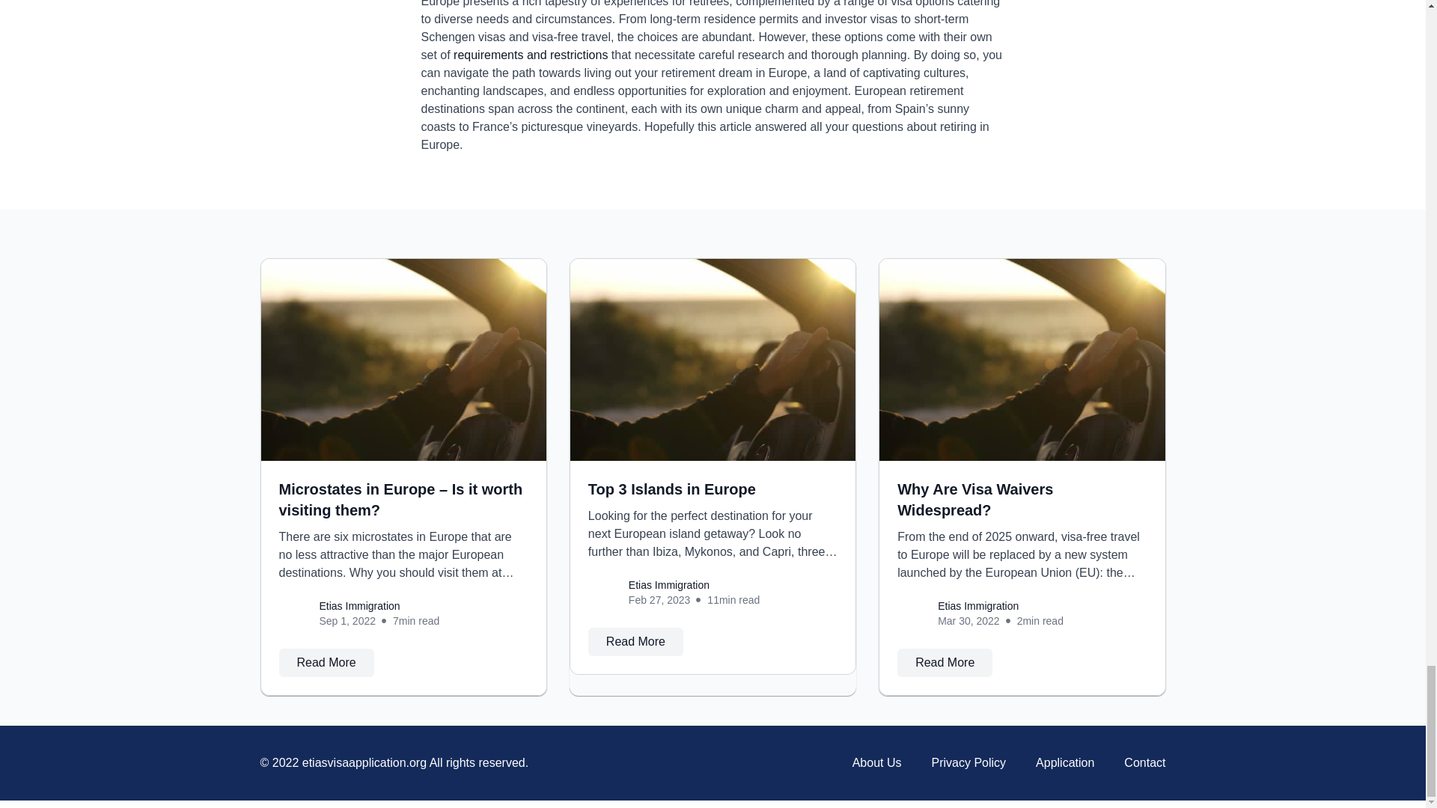 The image size is (1437, 808). What do you see at coordinates (974, 500) in the screenshot?
I see `Why Are Visa Waivers Widespread?` at bounding box center [974, 500].